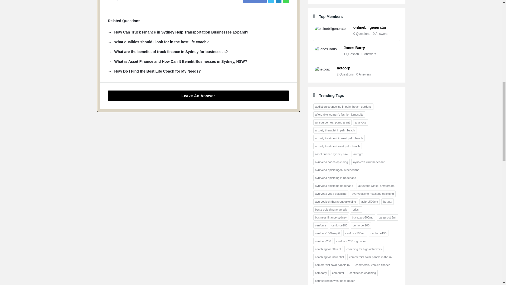  I want to click on What qualities should I look for in the best life coach?, so click(158, 42).